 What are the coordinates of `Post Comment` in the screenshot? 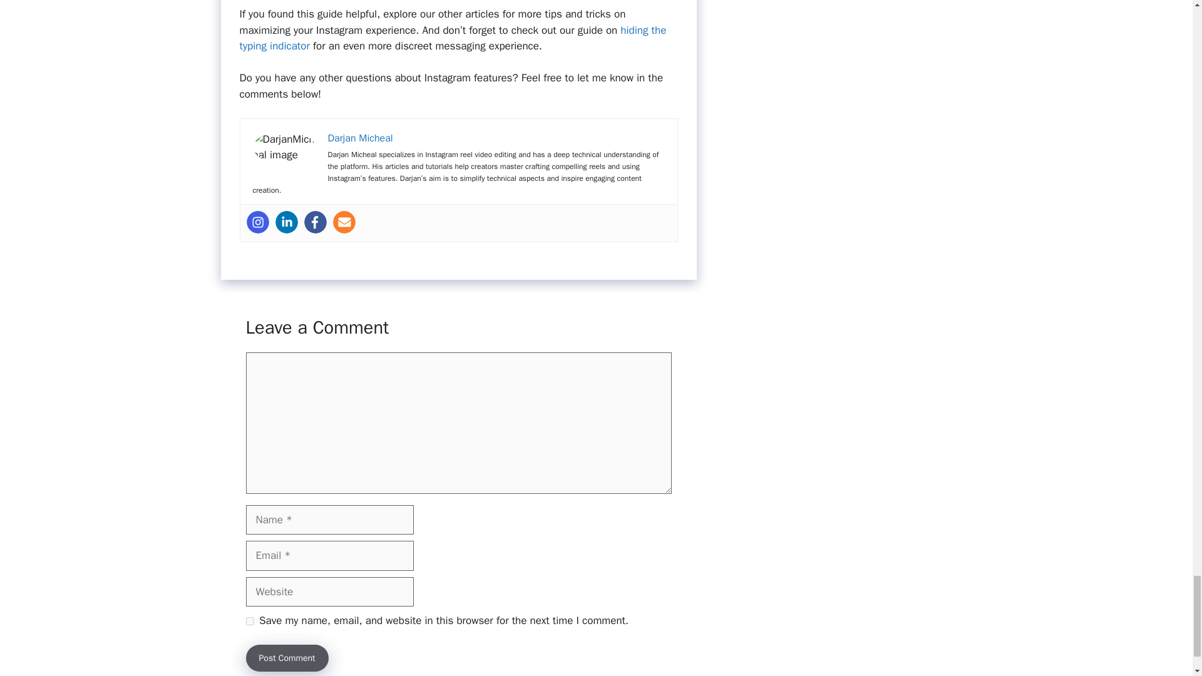 It's located at (287, 658).